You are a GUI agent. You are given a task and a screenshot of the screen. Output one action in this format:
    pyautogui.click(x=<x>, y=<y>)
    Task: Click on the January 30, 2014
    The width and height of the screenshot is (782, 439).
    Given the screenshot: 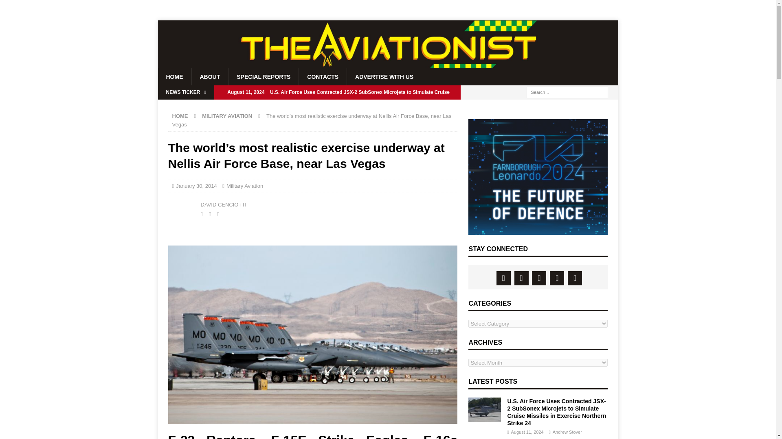 What is the action you would take?
    pyautogui.click(x=196, y=186)
    